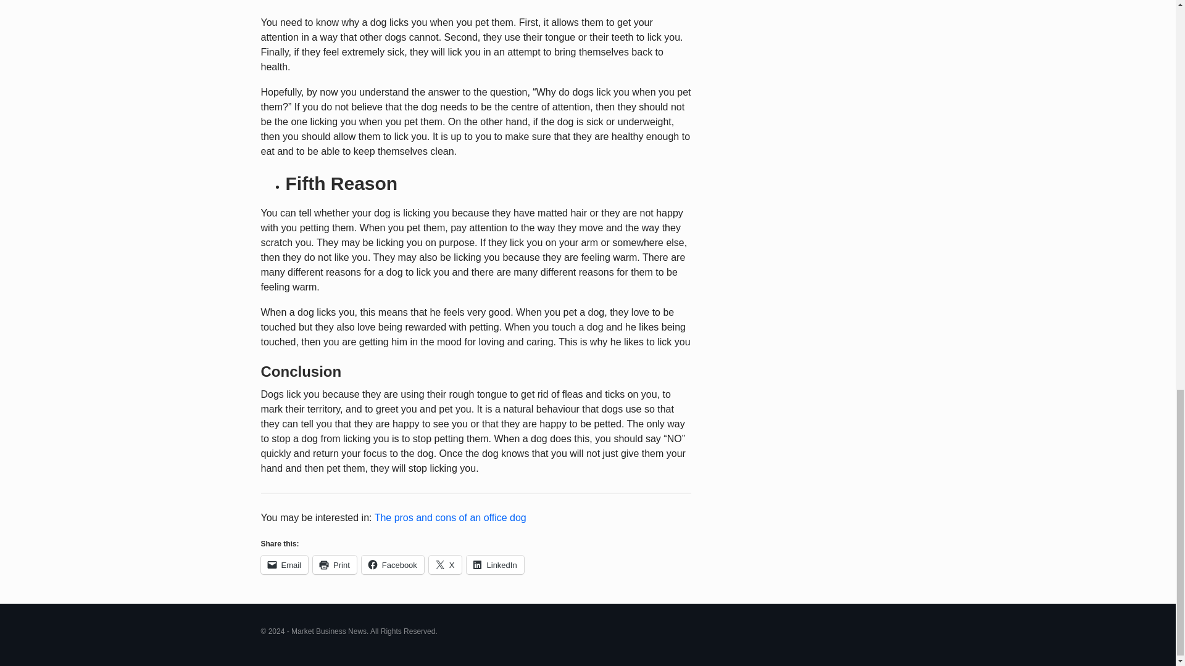 This screenshot has height=666, width=1185. What do you see at coordinates (495, 564) in the screenshot?
I see `Click to share on LinkedIn` at bounding box center [495, 564].